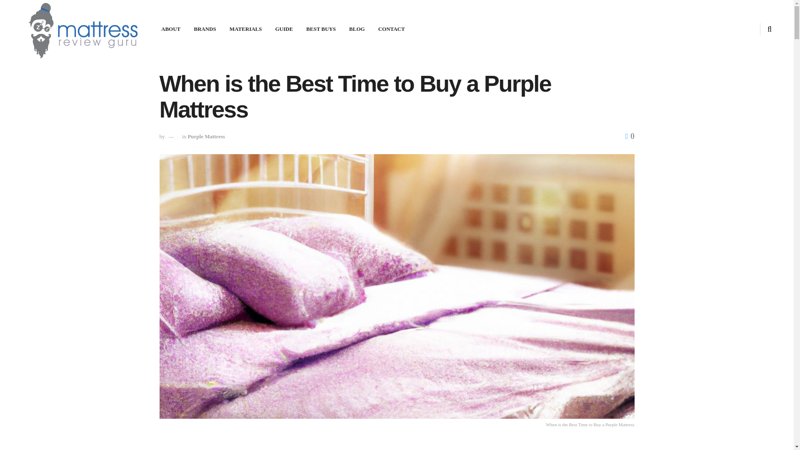 The width and height of the screenshot is (800, 450). Describe the element at coordinates (246, 29) in the screenshot. I see `MATERIALS` at that location.